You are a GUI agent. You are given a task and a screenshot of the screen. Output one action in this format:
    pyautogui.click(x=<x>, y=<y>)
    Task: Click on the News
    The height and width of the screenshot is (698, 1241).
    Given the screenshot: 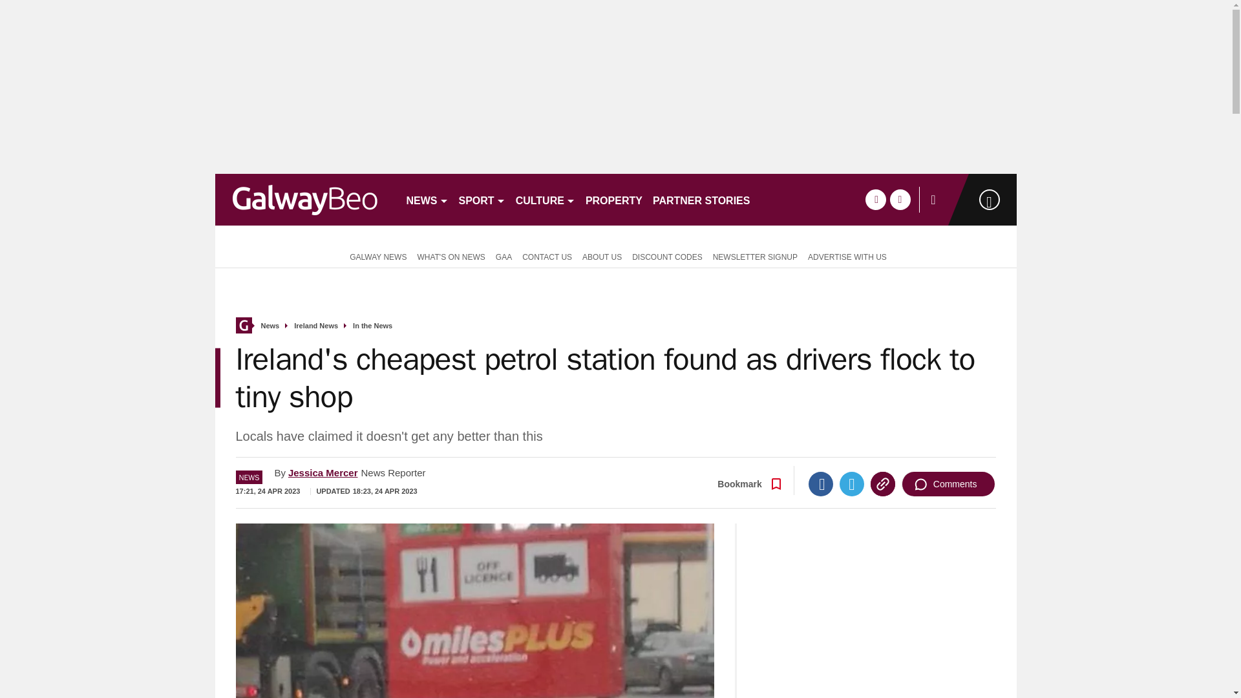 What is the action you would take?
    pyautogui.click(x=270, y=326)
    